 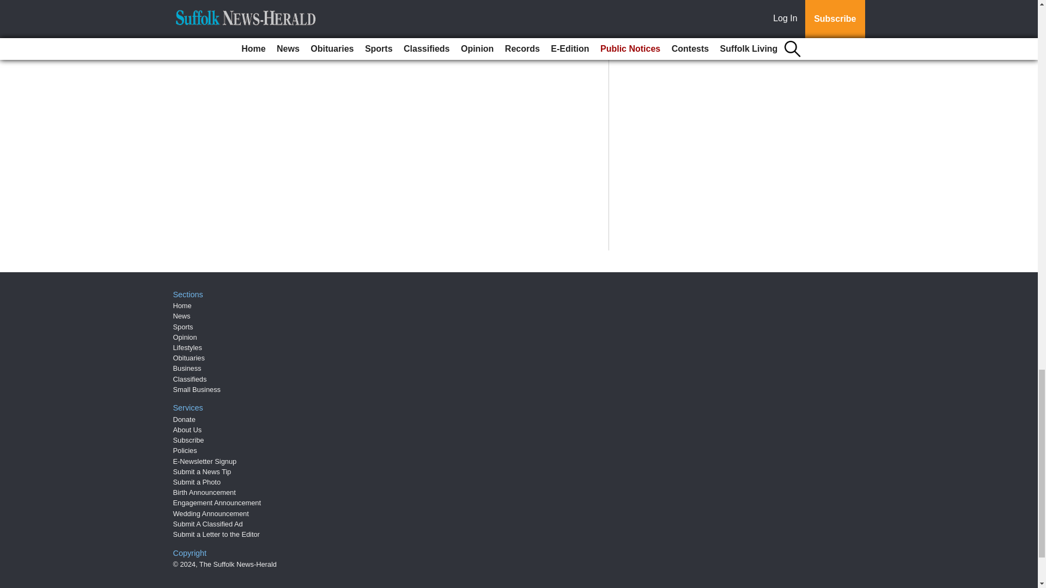 What do you see at coordinates (183, 327) in the screenshot?
I see `Sports` at bounding box center [183, 327].